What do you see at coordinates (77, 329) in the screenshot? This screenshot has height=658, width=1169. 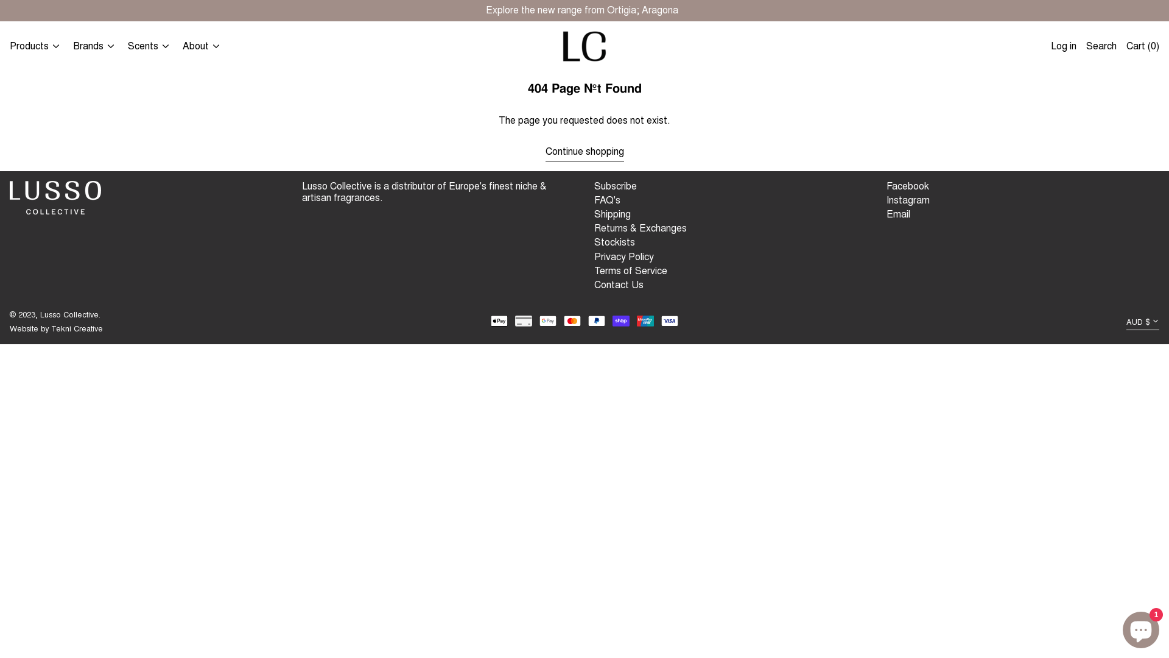 I see `Tekni Creative` at bounding box center [77, 329].